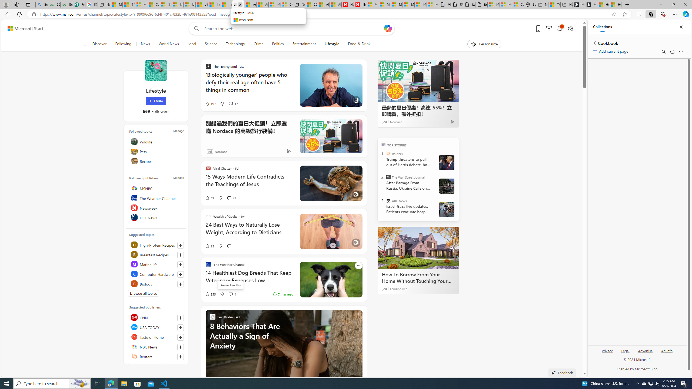 This screenshot has height=389, width=692. Describe the element at coordinates (191, 44) in the screenshot. I see `Local` at that location.